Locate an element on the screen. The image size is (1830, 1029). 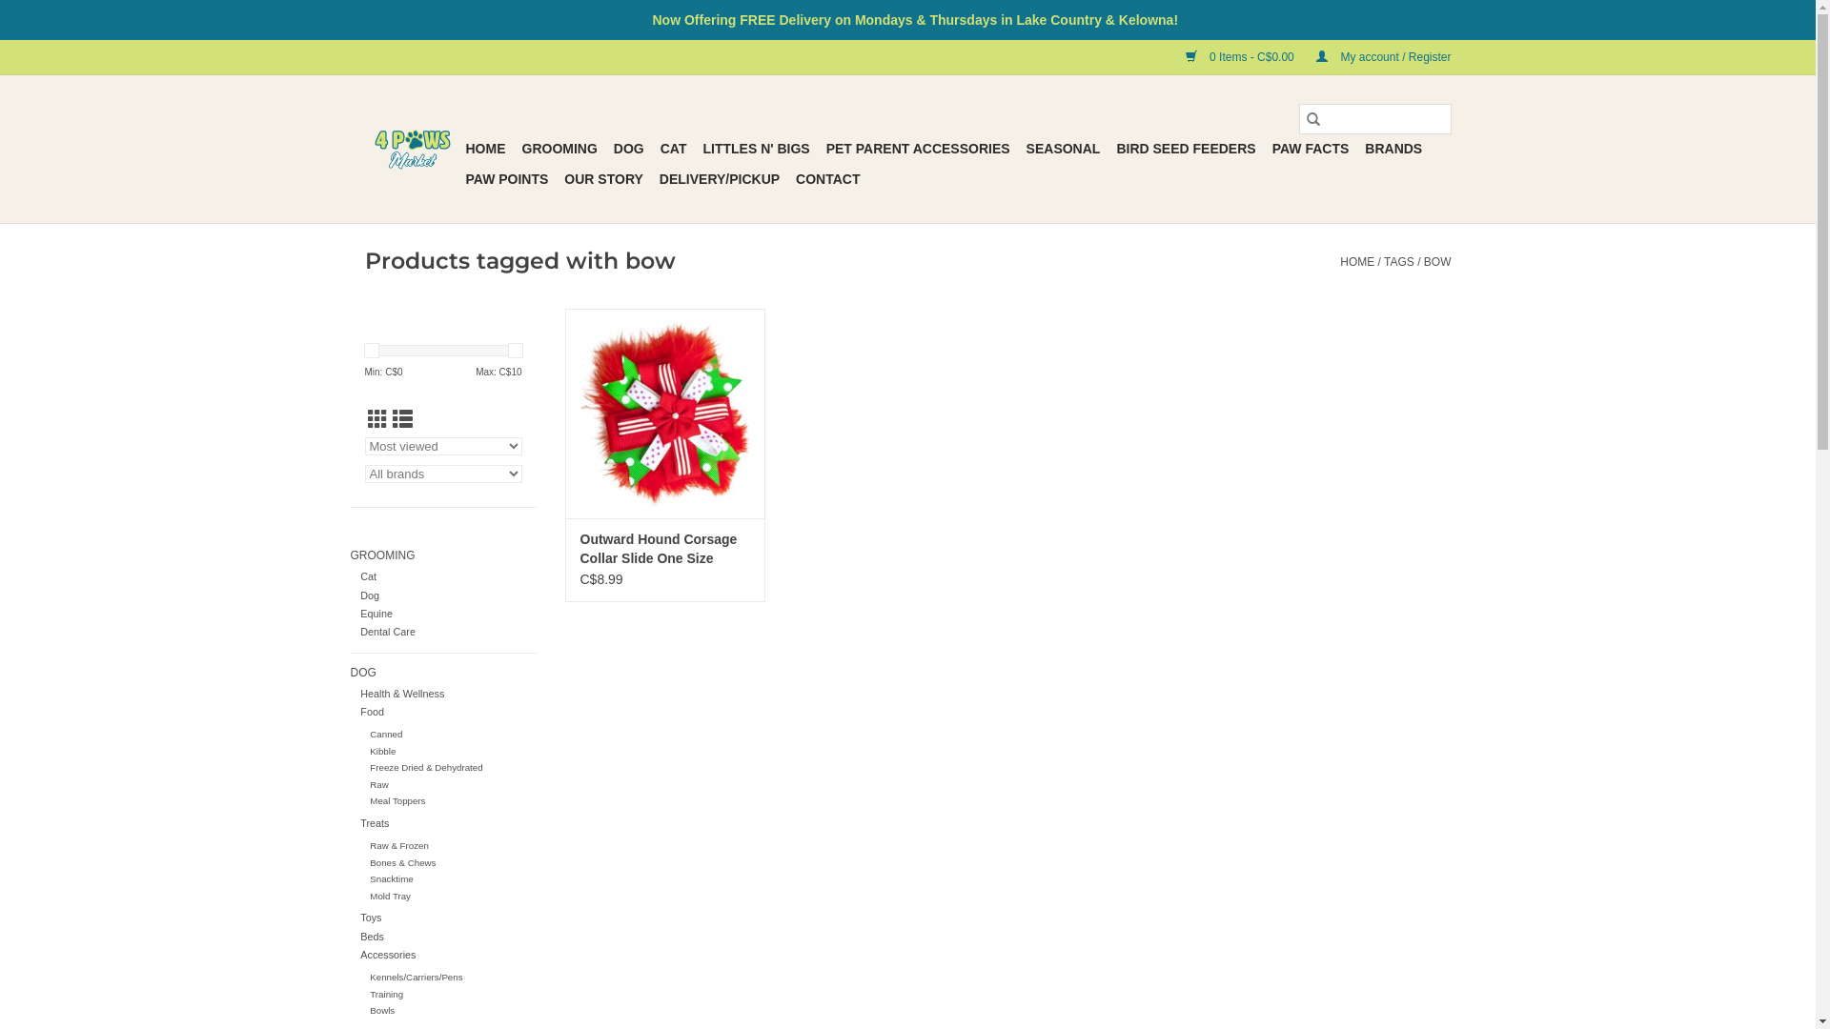
BIRD SEED FEEDERS is located at coordinates (1186, 149).